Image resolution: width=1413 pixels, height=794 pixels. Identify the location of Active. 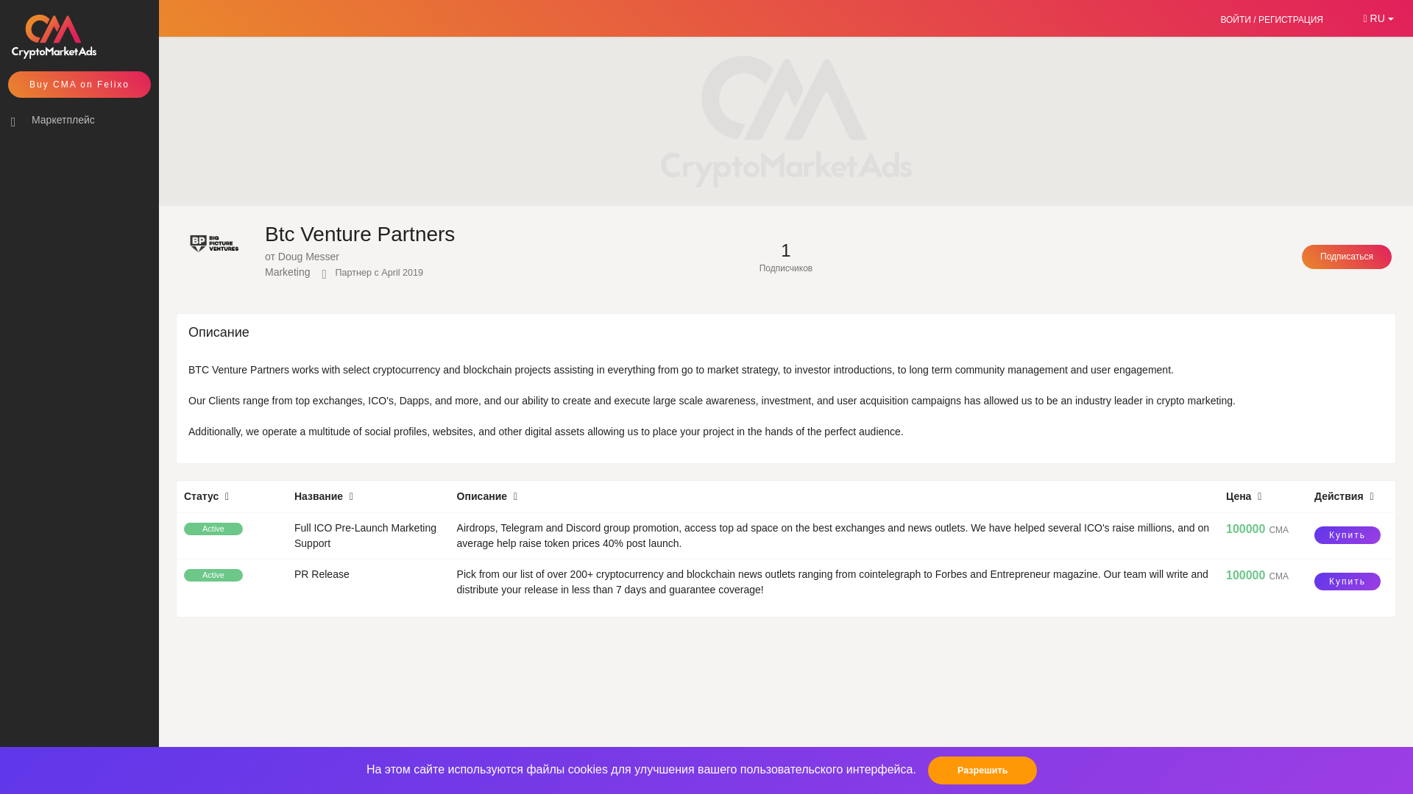
(213, 575).